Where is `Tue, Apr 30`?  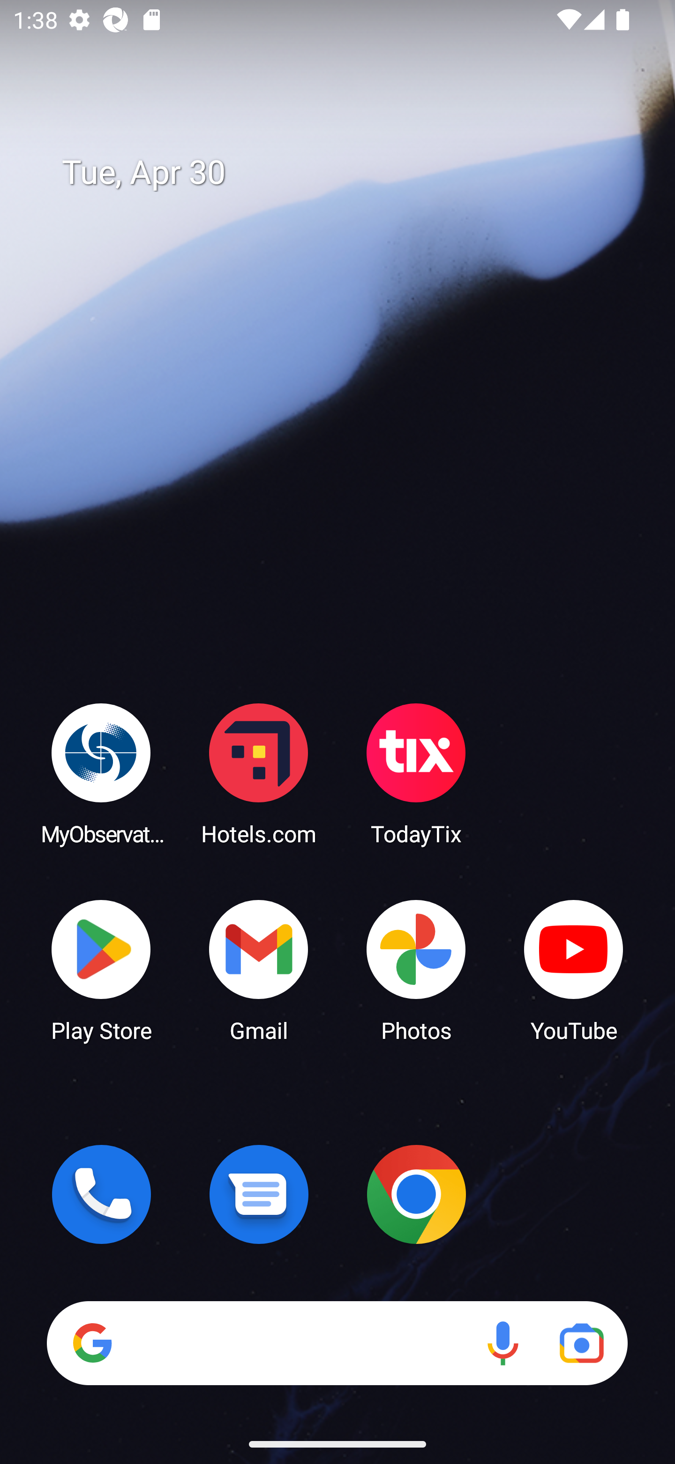 Tue, Apr 30 is located at coordinates (351, 173).